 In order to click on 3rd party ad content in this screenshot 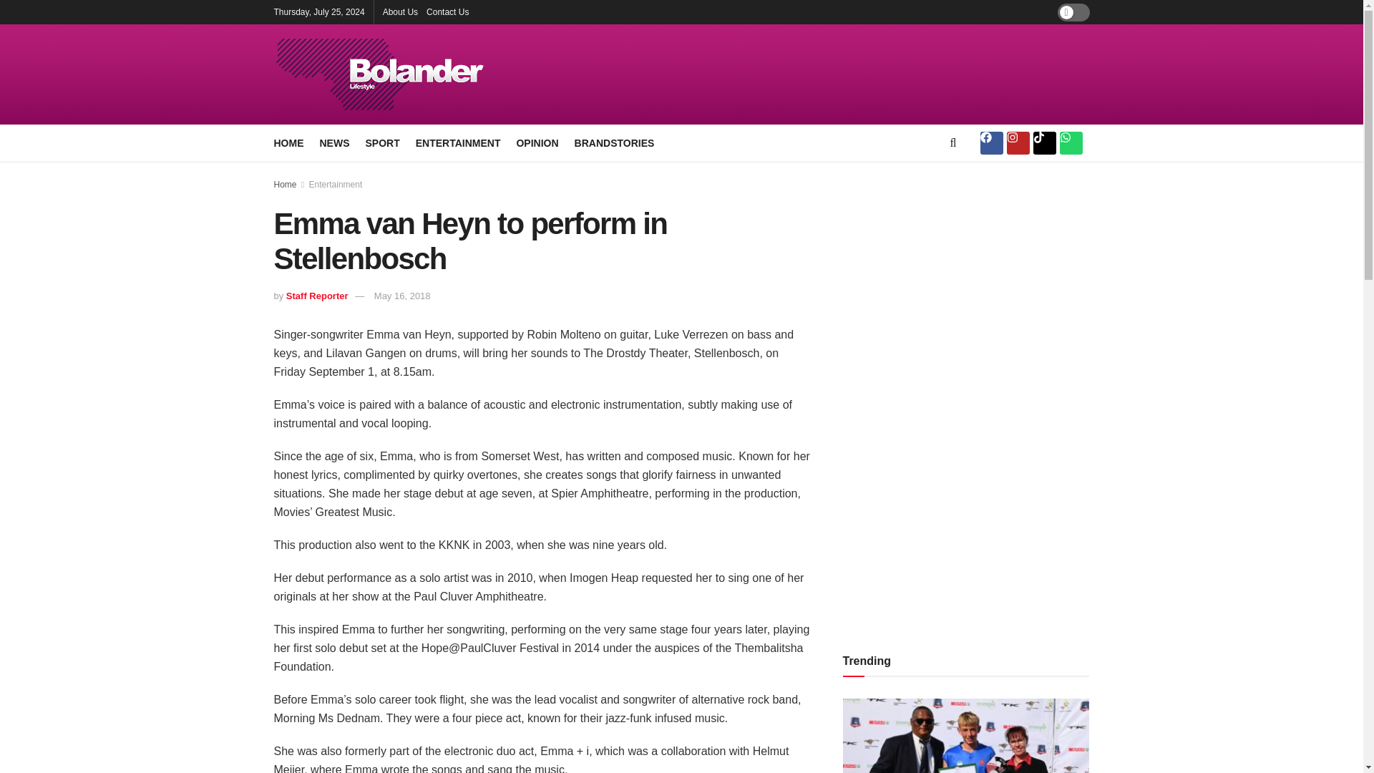, I will do `click(839, 74)`.